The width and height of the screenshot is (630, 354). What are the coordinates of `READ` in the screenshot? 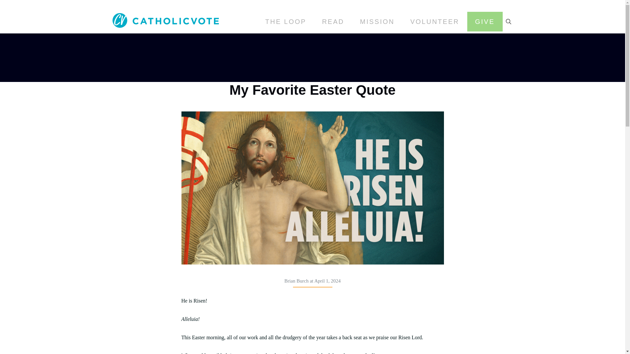 It's located at (333, 22).